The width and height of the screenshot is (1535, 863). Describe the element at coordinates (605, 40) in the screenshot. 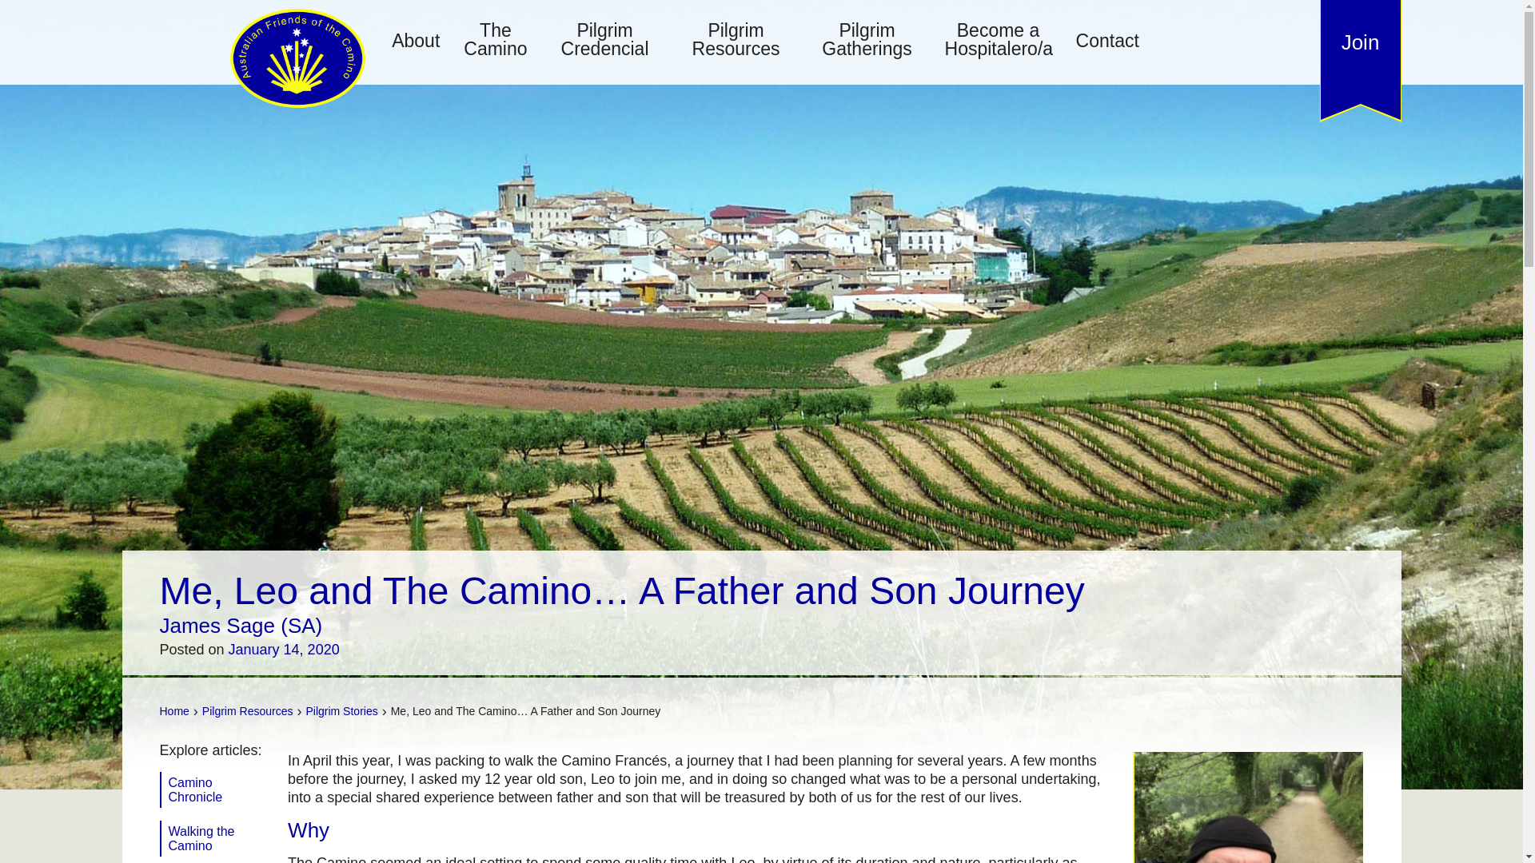

I see `Pilgrim Credencial` at that location.